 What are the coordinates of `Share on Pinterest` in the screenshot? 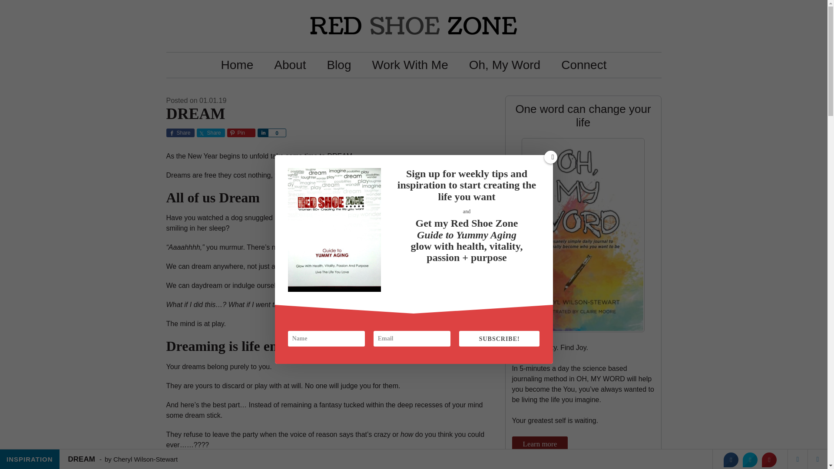 It's located at (769, 459).